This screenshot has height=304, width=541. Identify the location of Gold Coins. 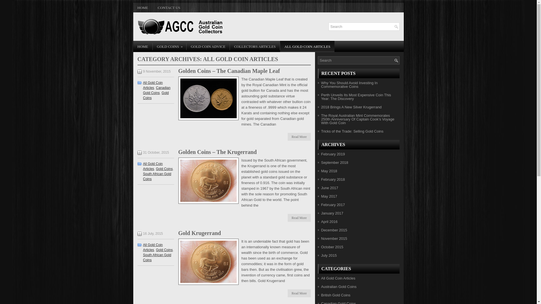
(165, 169).